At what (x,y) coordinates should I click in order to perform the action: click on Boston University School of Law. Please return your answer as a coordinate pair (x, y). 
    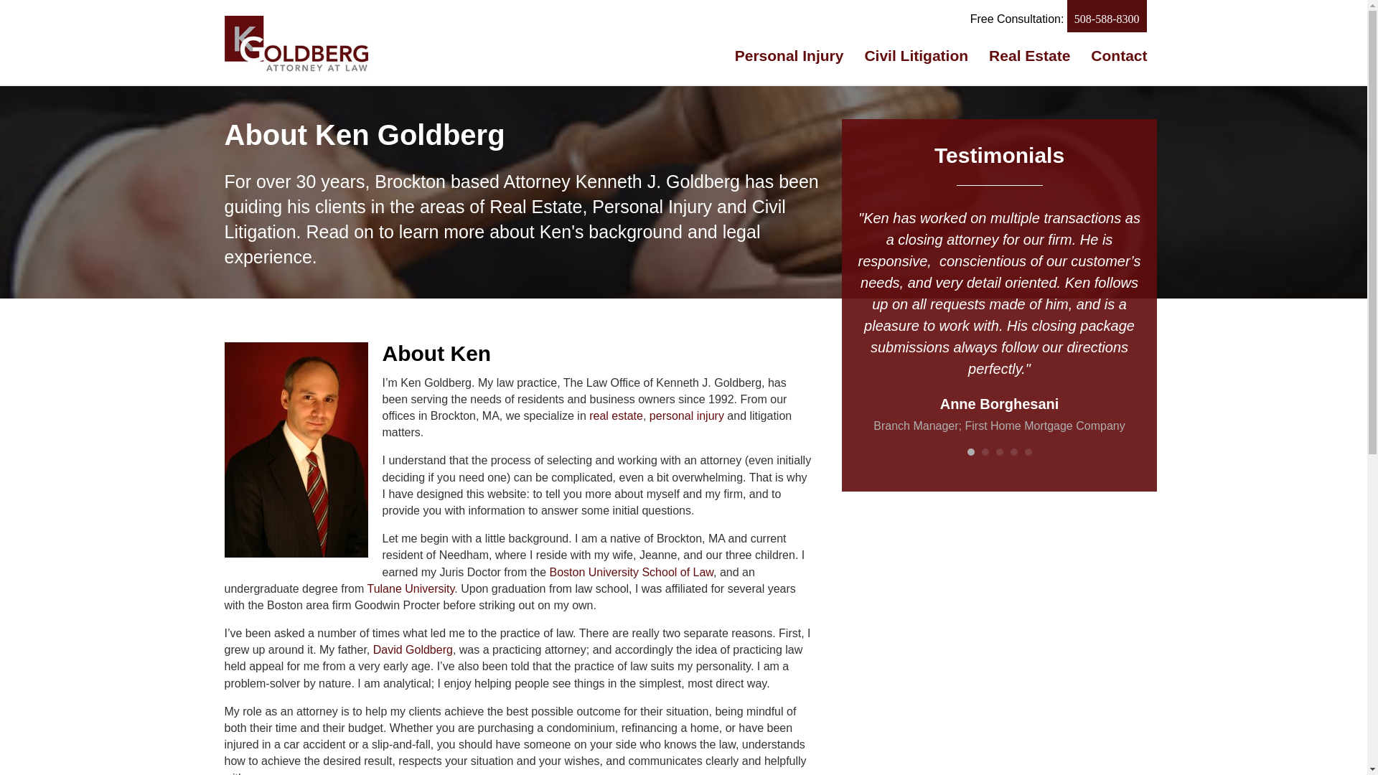
    Looking at the image, I should click on (631, 571).